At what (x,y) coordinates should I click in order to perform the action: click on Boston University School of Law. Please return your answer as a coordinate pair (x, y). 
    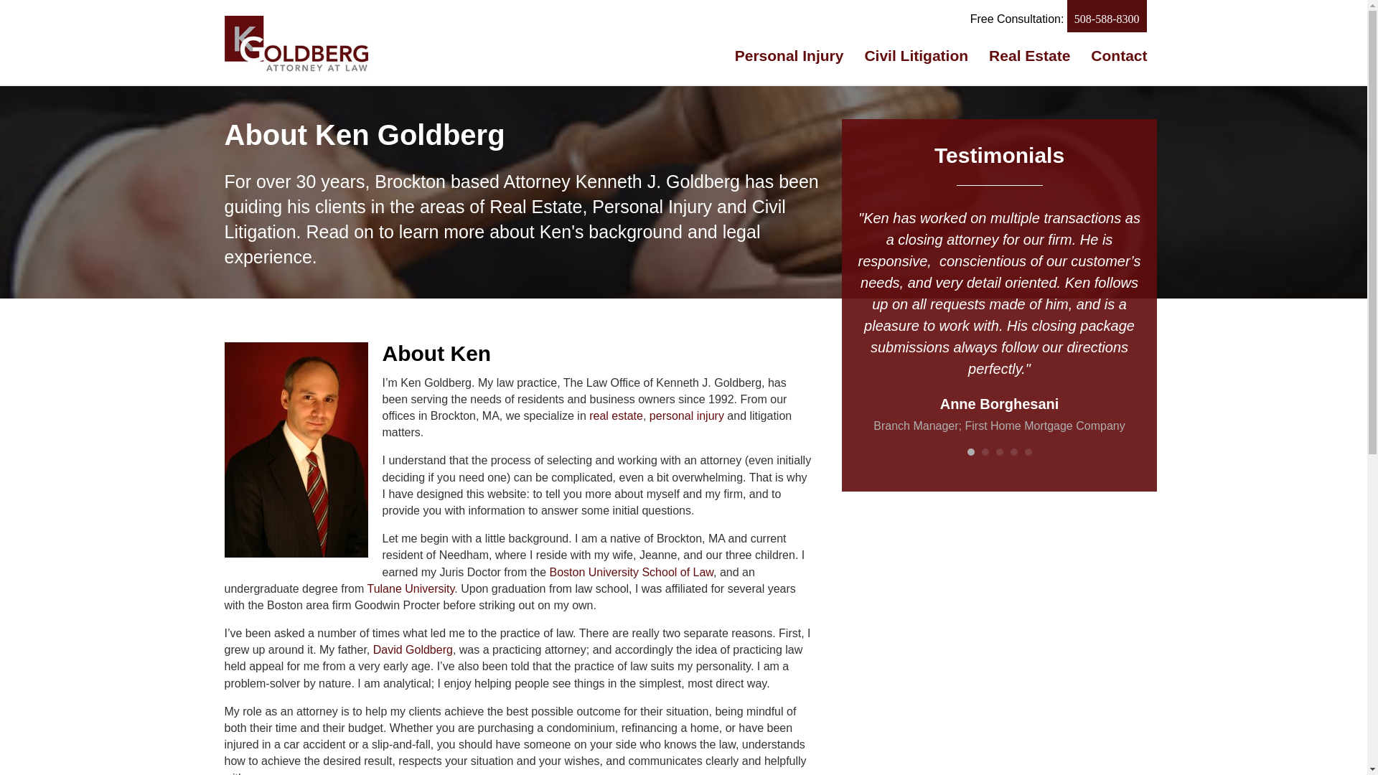
    Looking at the image, I should click on (631, 571).